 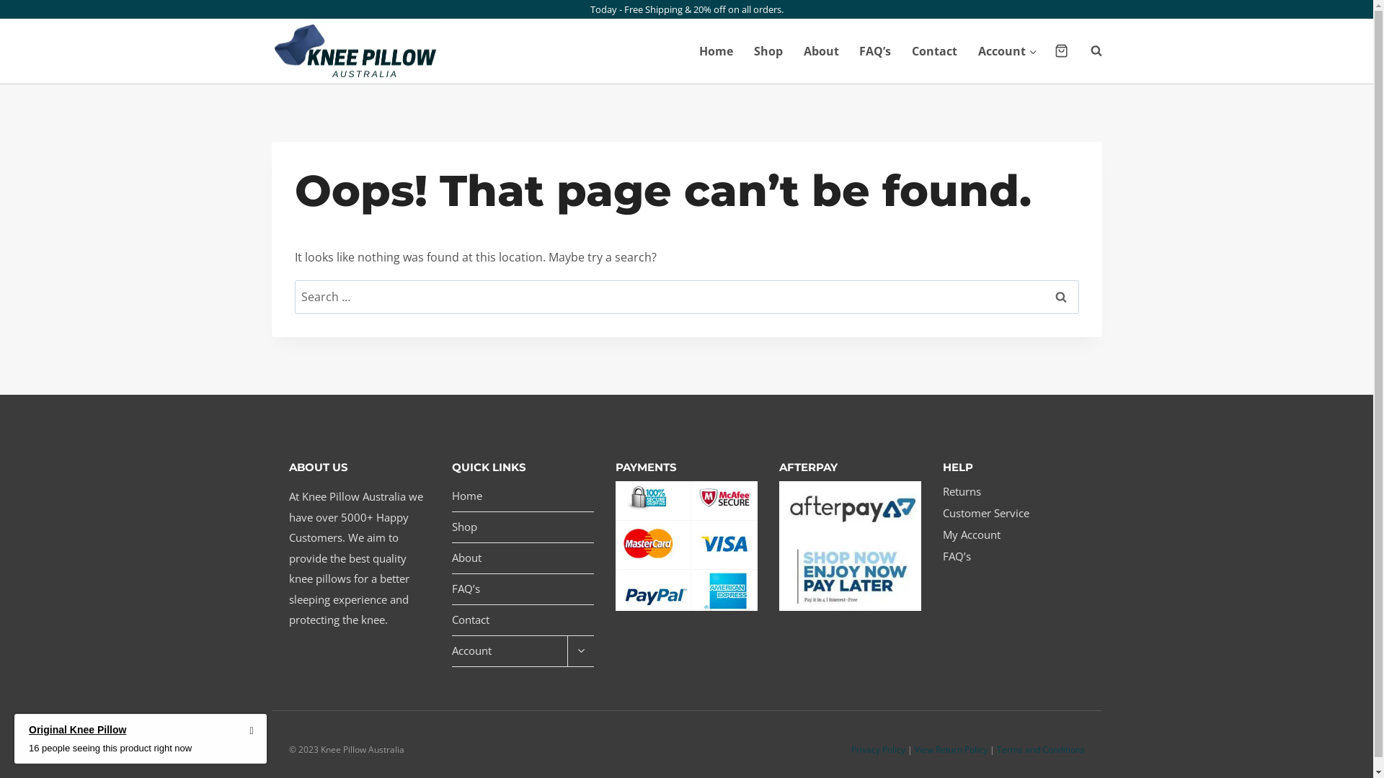 What do you see at coordinates (1060, 297) in the screenshot?
I see `Search` at bounding box center [1060, 297].